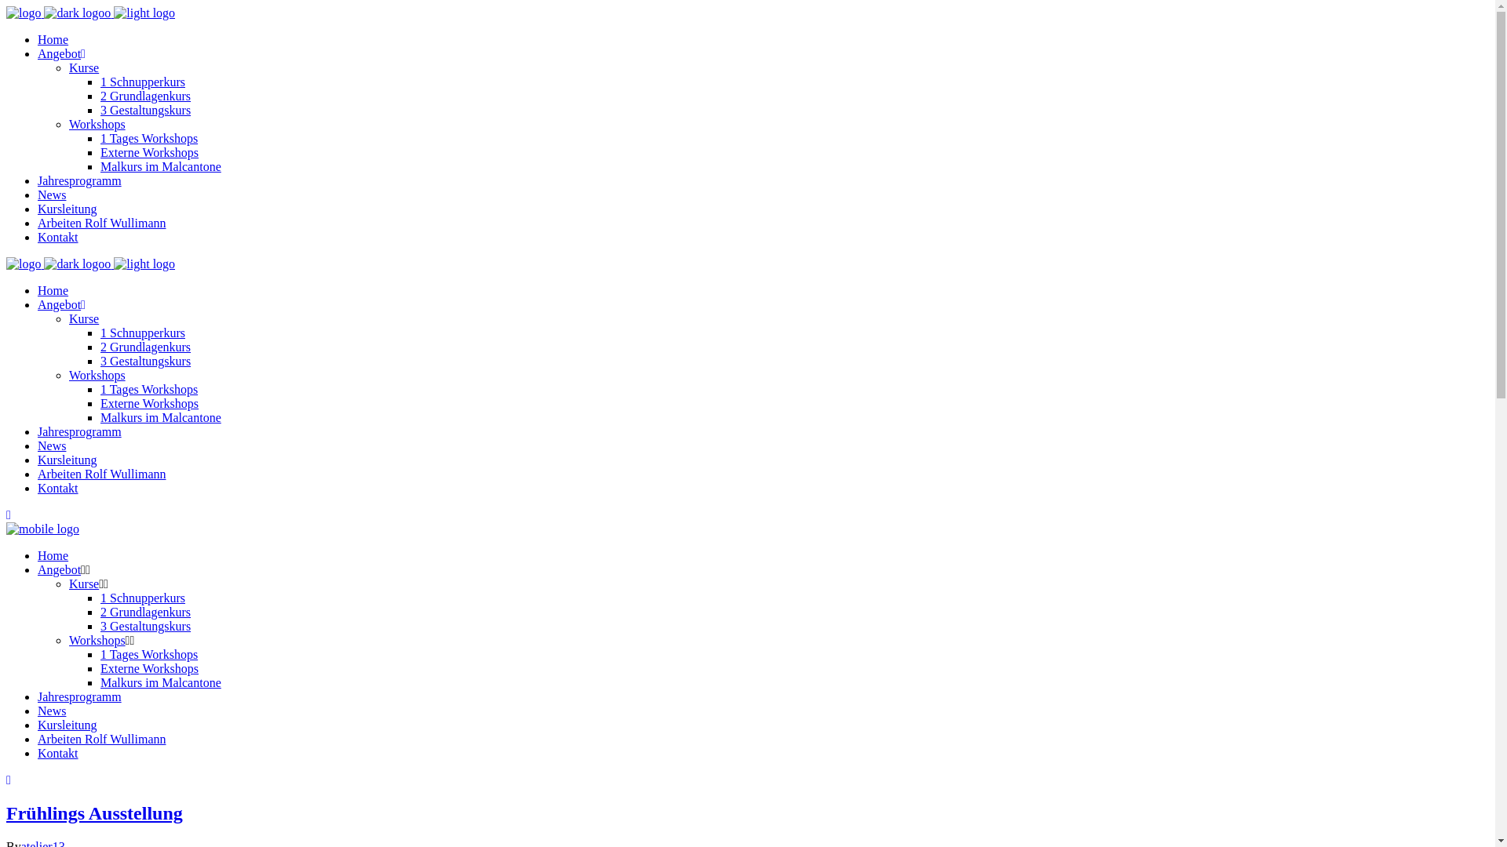 This screenshot has height=847, width=1507. I want to click on Home, so click(53, 290).